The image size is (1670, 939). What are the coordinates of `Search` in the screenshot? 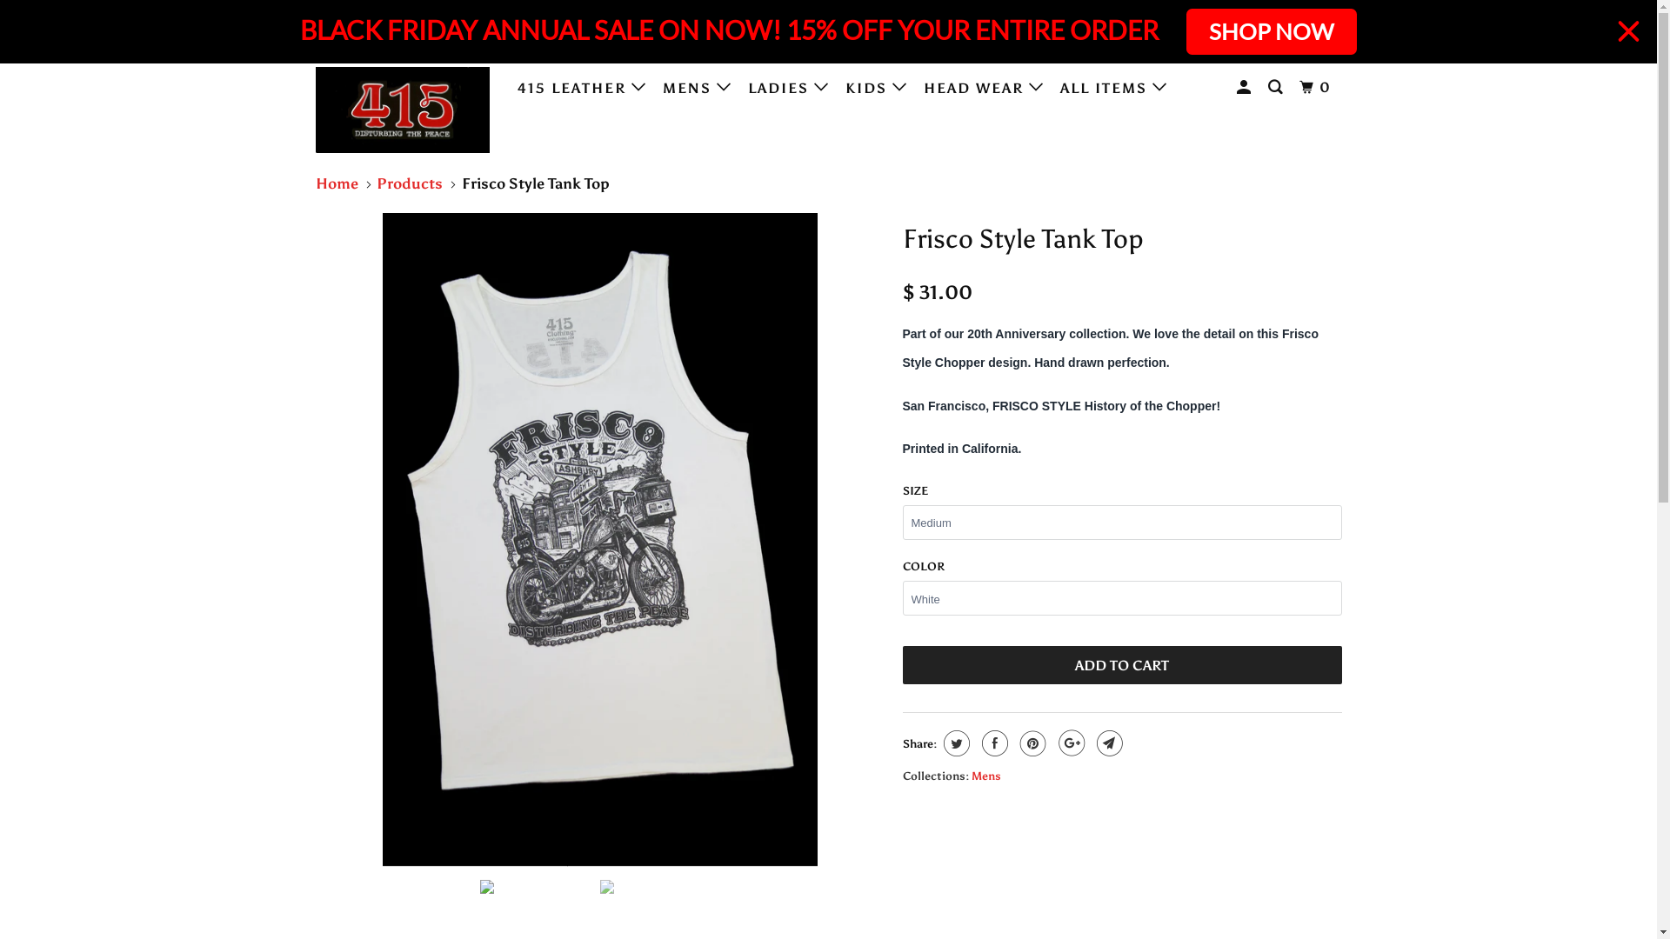 It's located at (1277, 88).